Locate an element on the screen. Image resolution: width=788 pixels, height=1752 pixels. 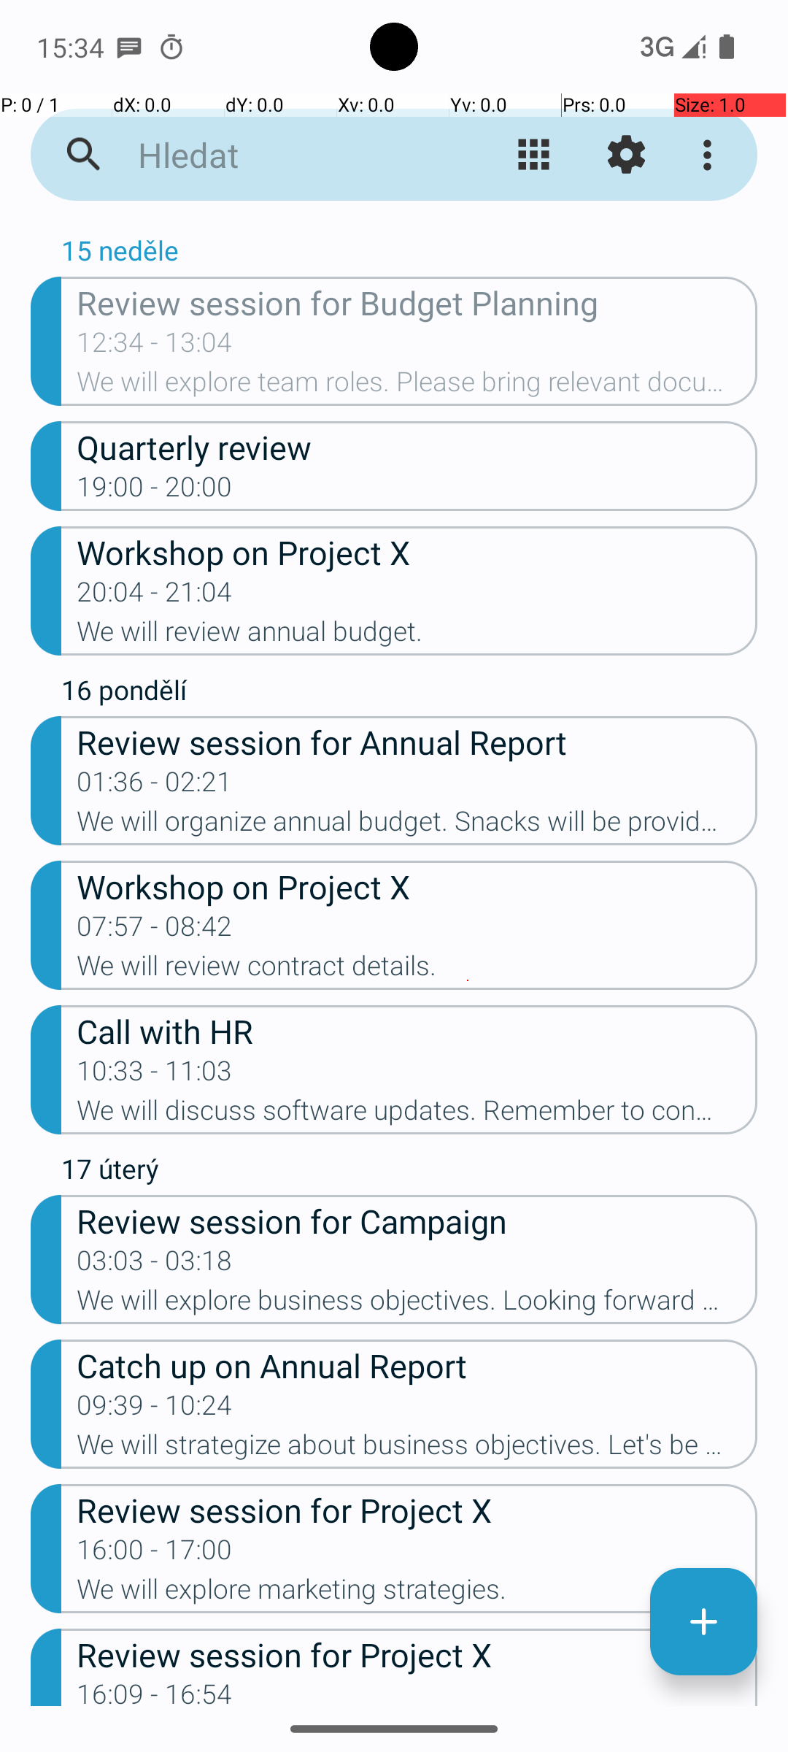
We will strategize about business objectives. Let's be punctual. is located at coordinates (417, 1449).